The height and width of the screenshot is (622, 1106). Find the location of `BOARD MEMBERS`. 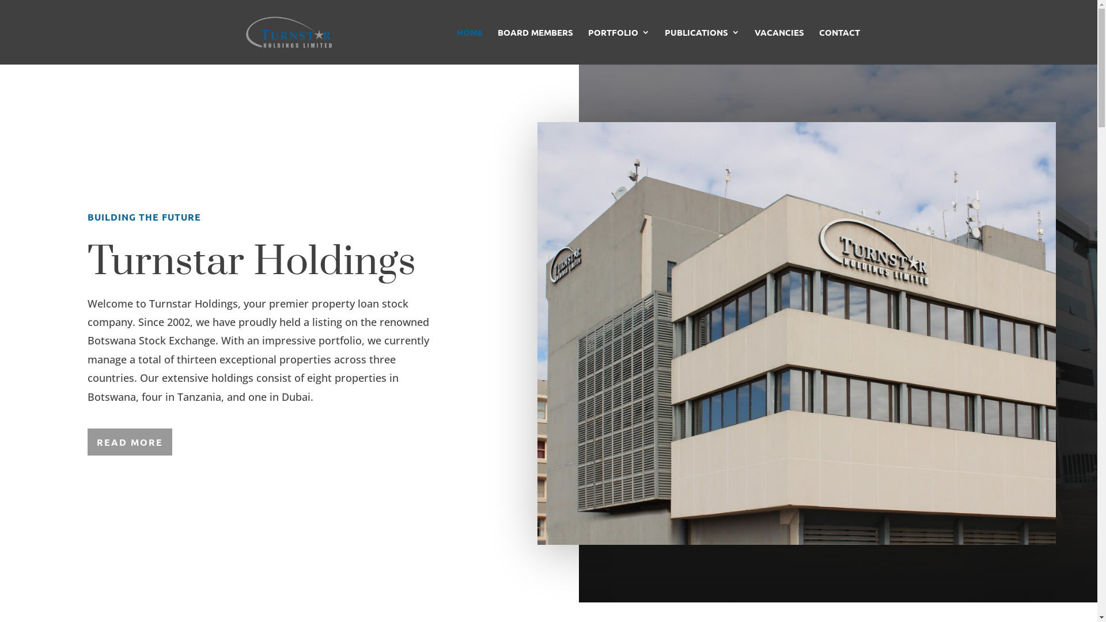

BOARD MEMBERS is located at coordinates (535, 46).